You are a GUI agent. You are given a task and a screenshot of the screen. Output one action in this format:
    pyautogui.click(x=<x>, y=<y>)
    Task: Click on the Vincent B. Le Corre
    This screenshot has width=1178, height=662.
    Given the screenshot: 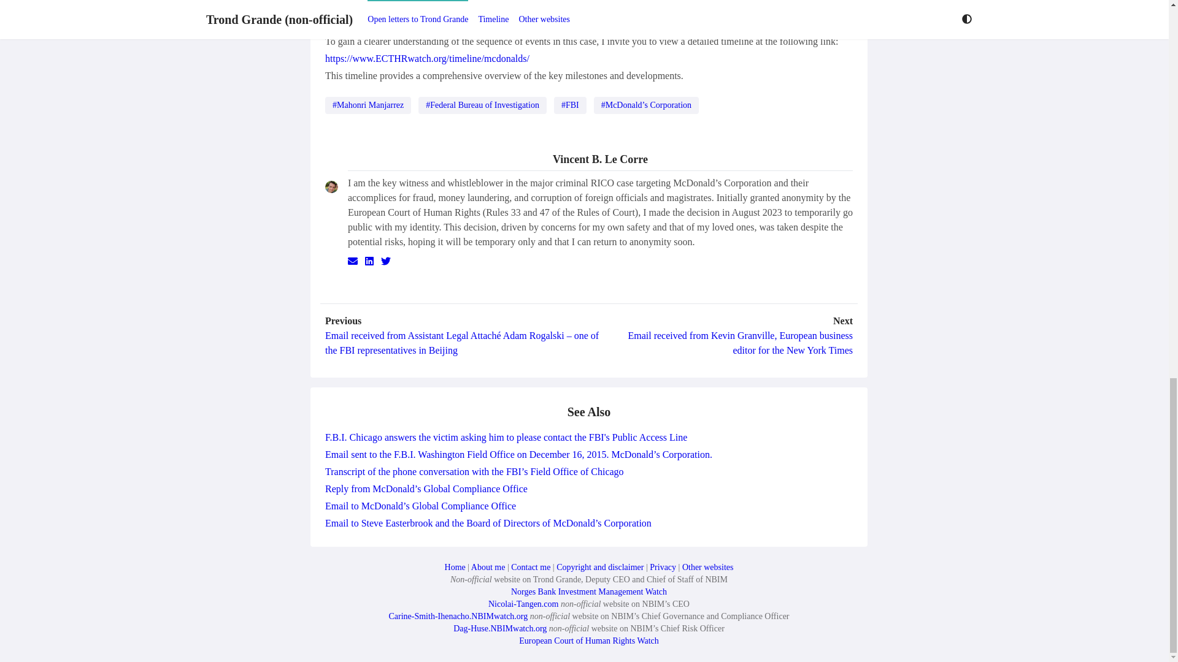 What is the action you would take?
    pyautogui.click(x=600, y=161)
    